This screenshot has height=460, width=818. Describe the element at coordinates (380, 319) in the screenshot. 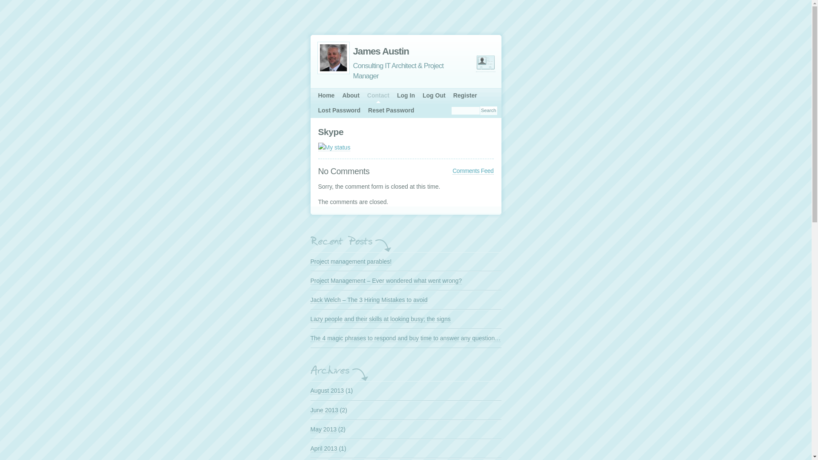

I see `Lazy people and their skills at looking busy; the signs` at that location.